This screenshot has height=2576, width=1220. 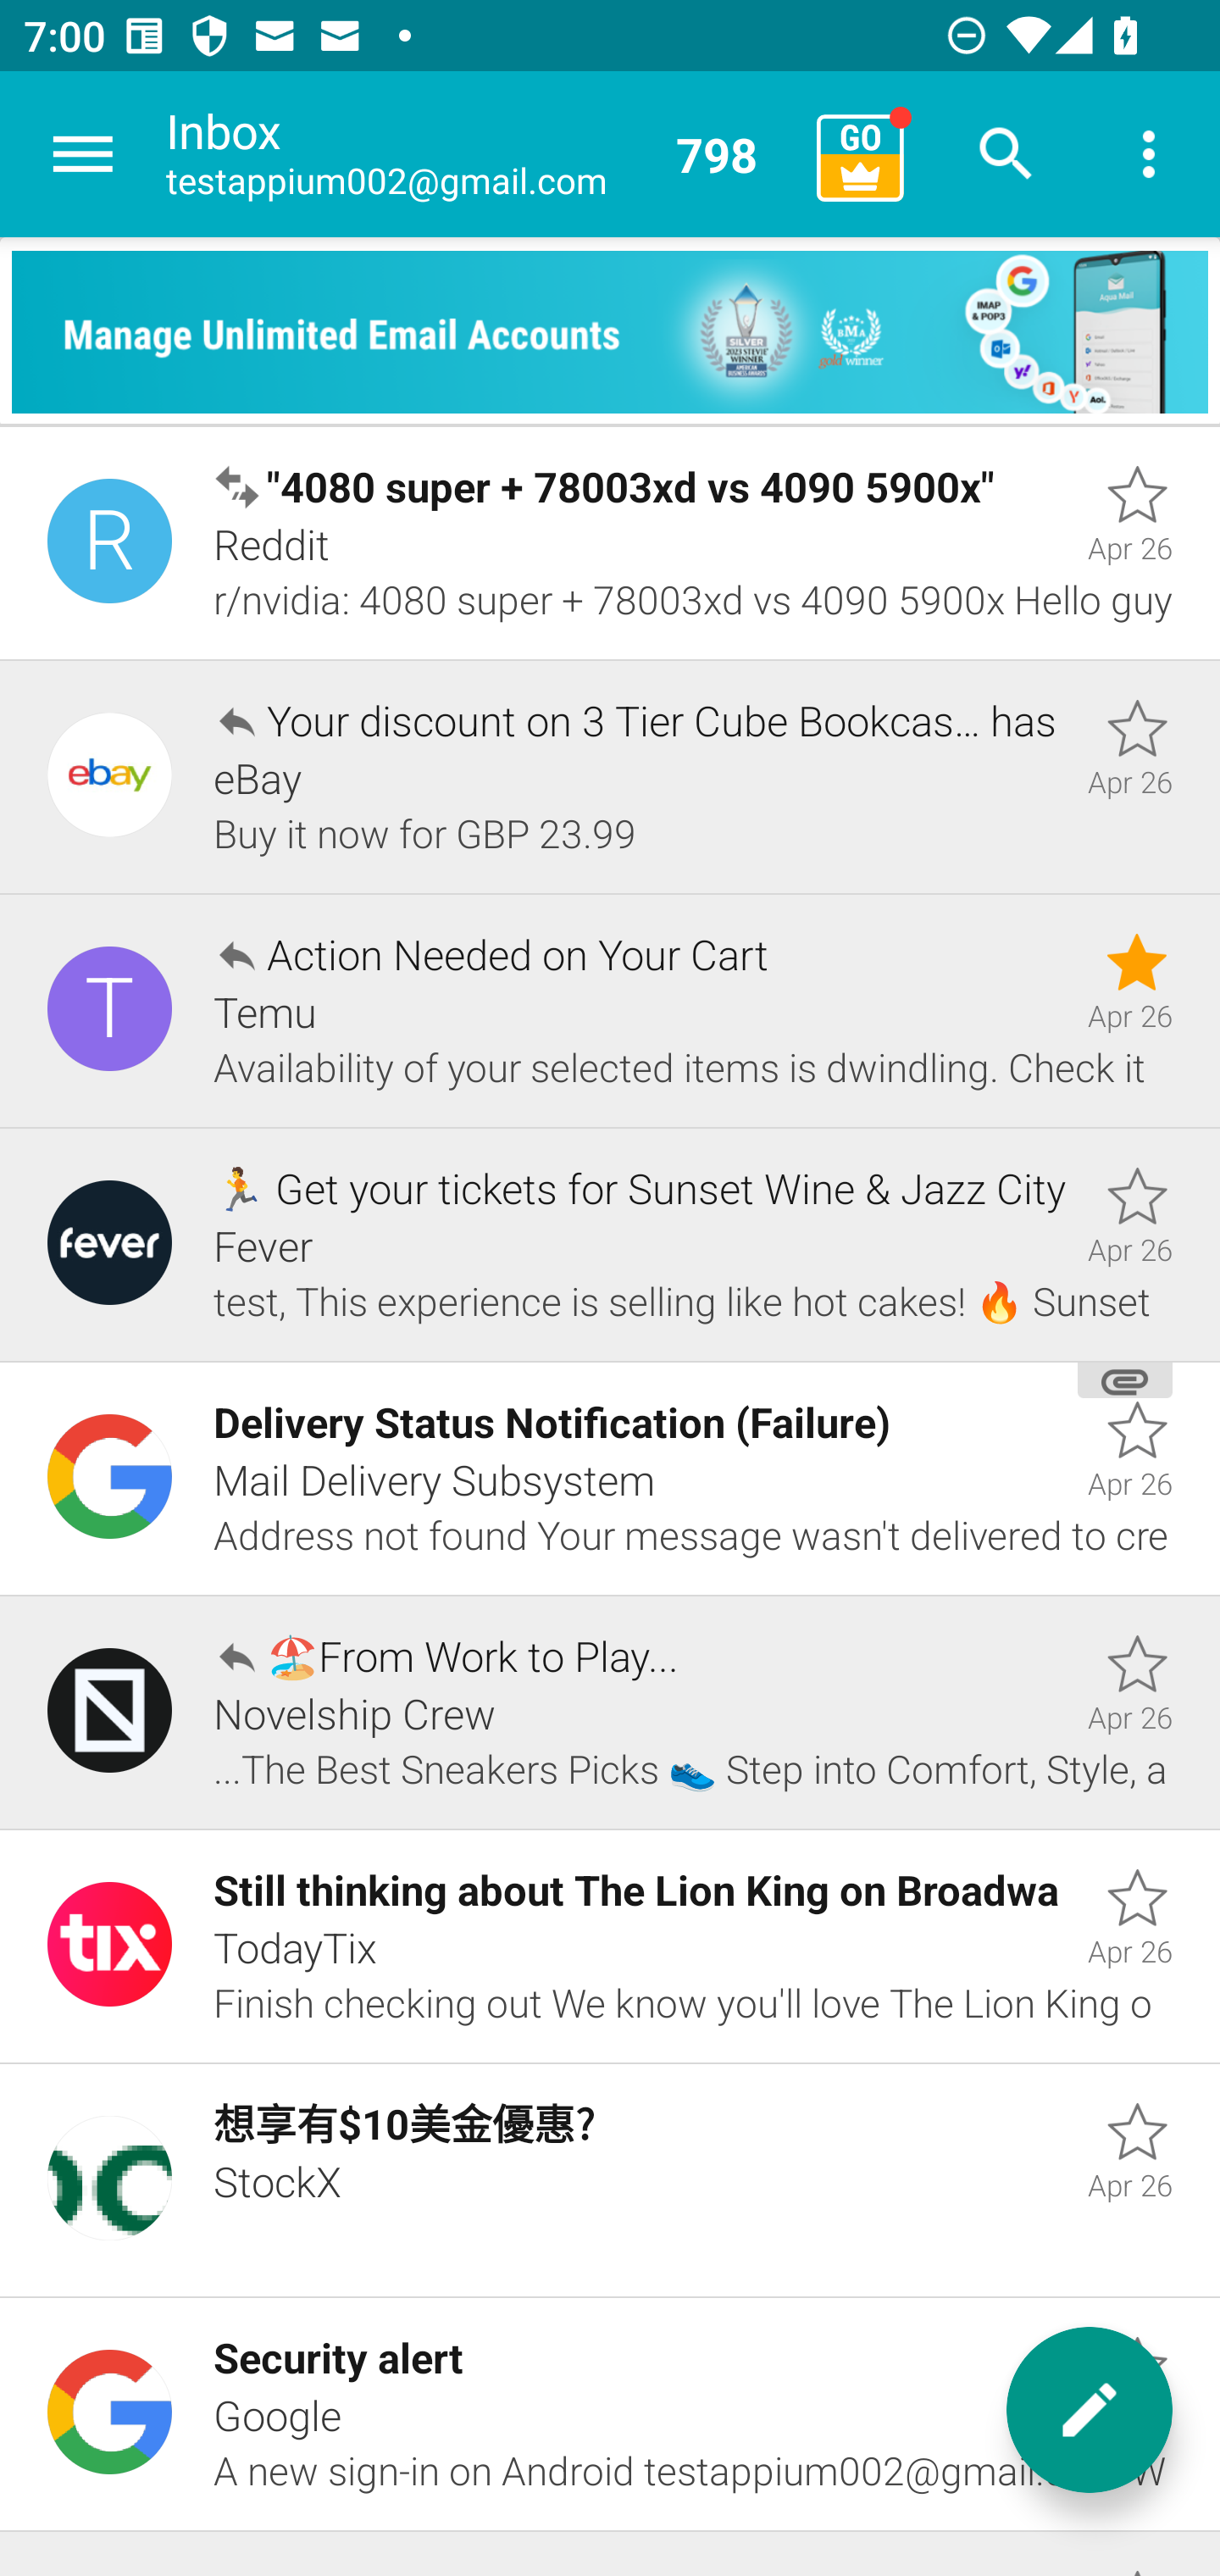 I want to click on New message, so click(x=1090, y=2410).